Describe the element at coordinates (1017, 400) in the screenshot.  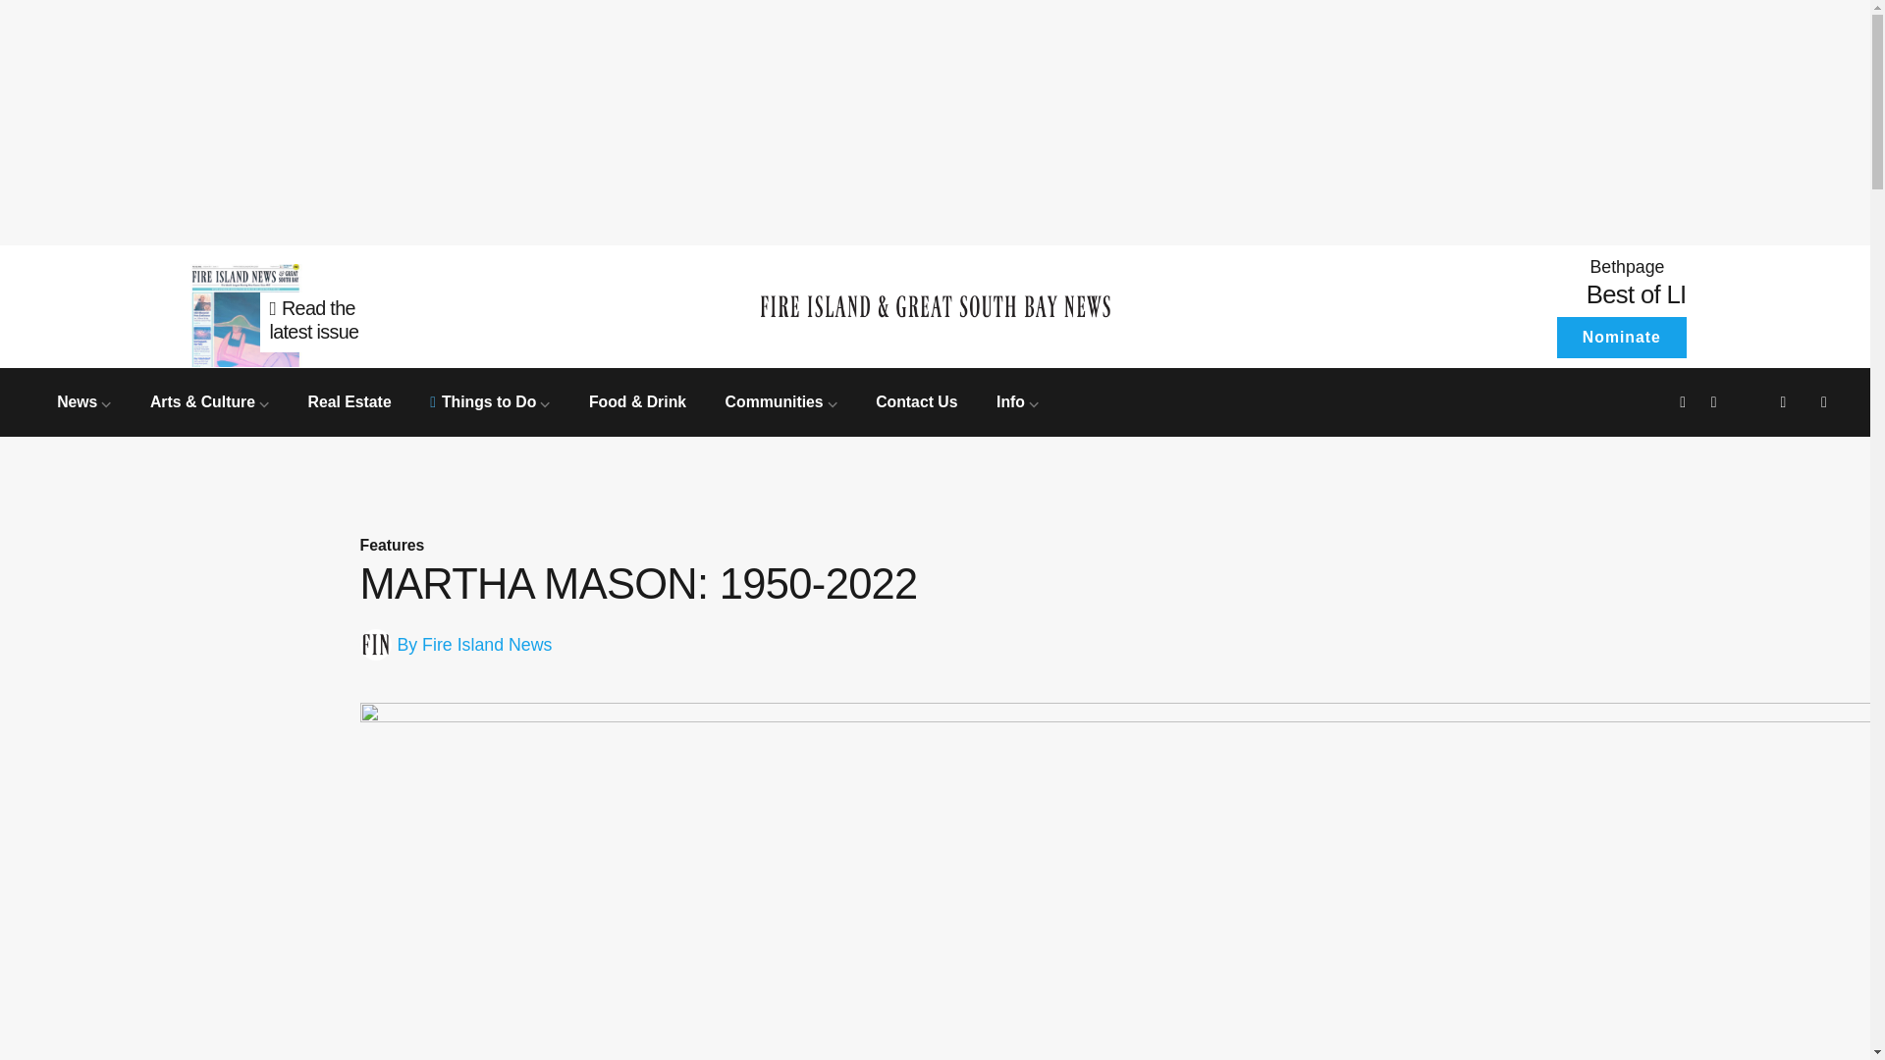
I see `Info` at that location.